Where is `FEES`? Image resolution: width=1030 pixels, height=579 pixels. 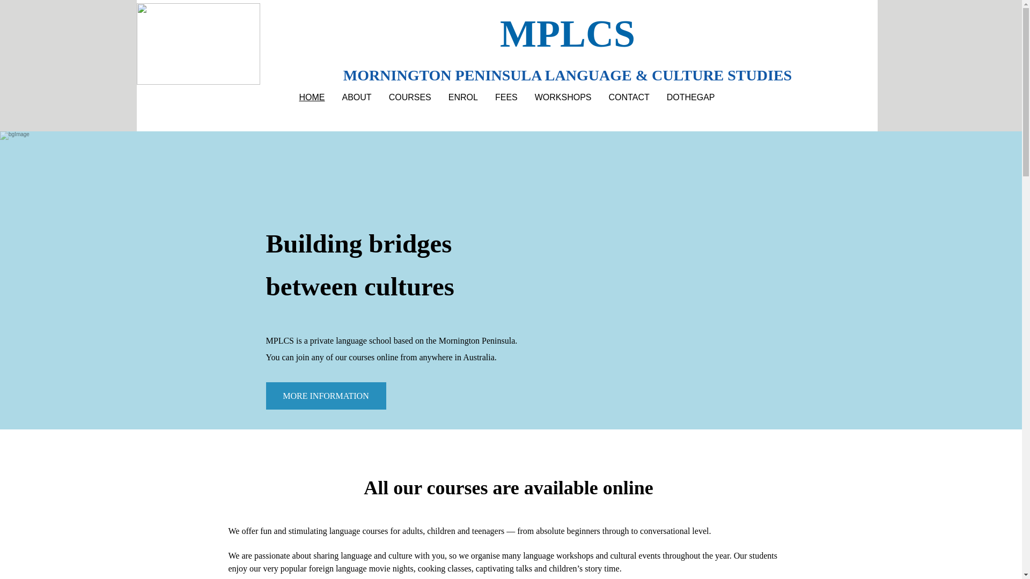
FEES is located at coordinates (506, 98).